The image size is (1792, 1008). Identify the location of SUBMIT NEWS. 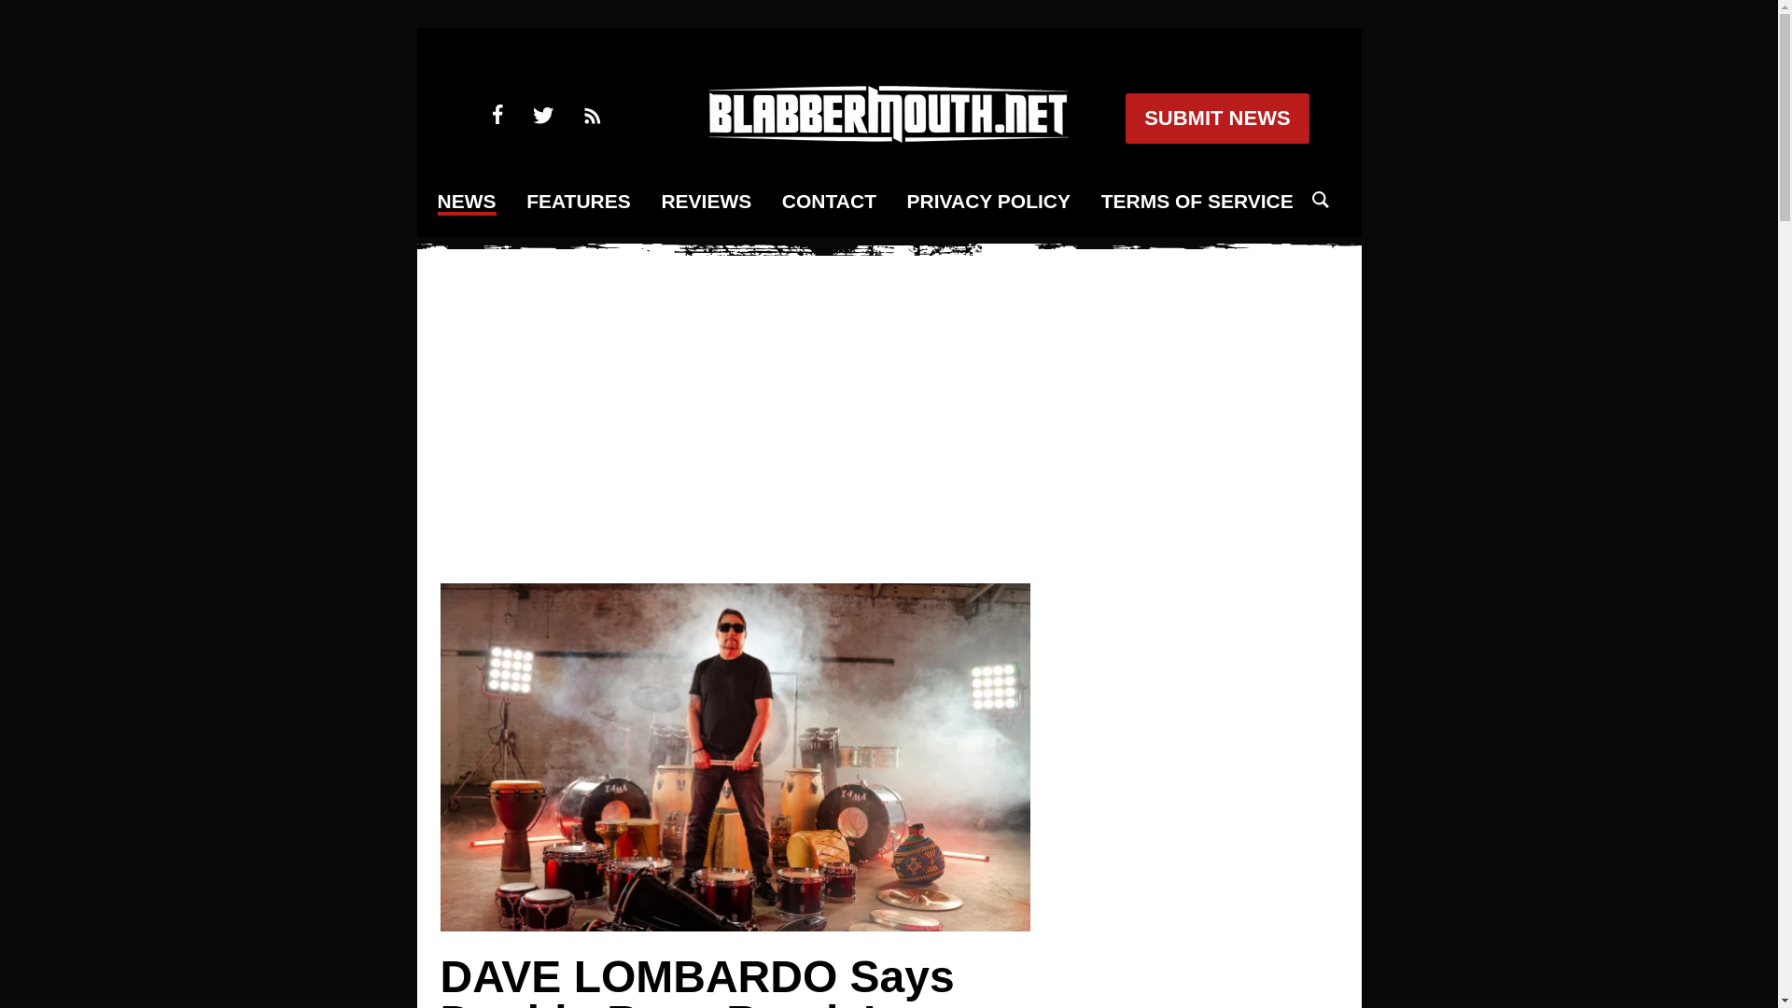
(1216, 119).